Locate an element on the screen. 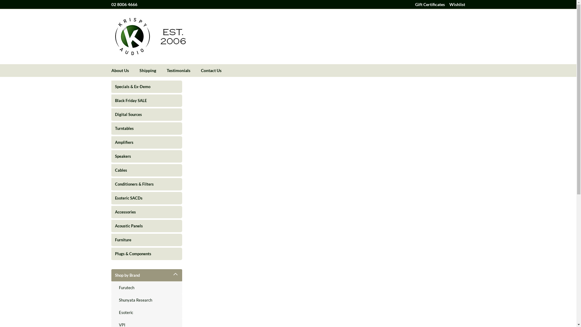 The width and height of the screenshot is (581, 327). Digital Sources is located at coordinates (142, 114).